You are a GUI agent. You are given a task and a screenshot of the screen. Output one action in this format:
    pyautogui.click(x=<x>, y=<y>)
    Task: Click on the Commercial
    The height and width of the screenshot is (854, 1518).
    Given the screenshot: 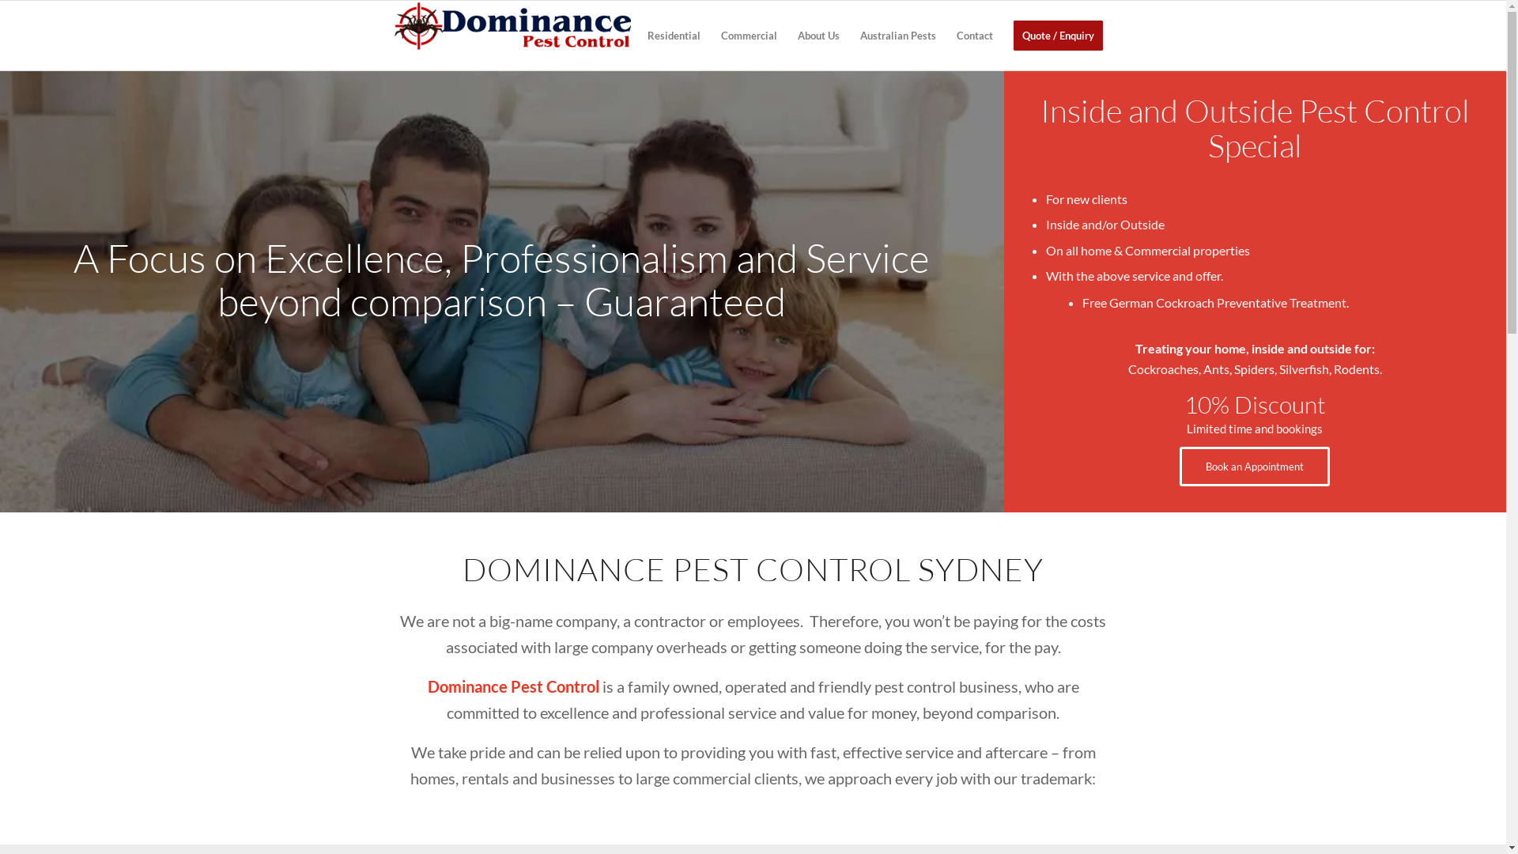 What is the action you would take?
    pyautogui.click(x=748, y=36)
    